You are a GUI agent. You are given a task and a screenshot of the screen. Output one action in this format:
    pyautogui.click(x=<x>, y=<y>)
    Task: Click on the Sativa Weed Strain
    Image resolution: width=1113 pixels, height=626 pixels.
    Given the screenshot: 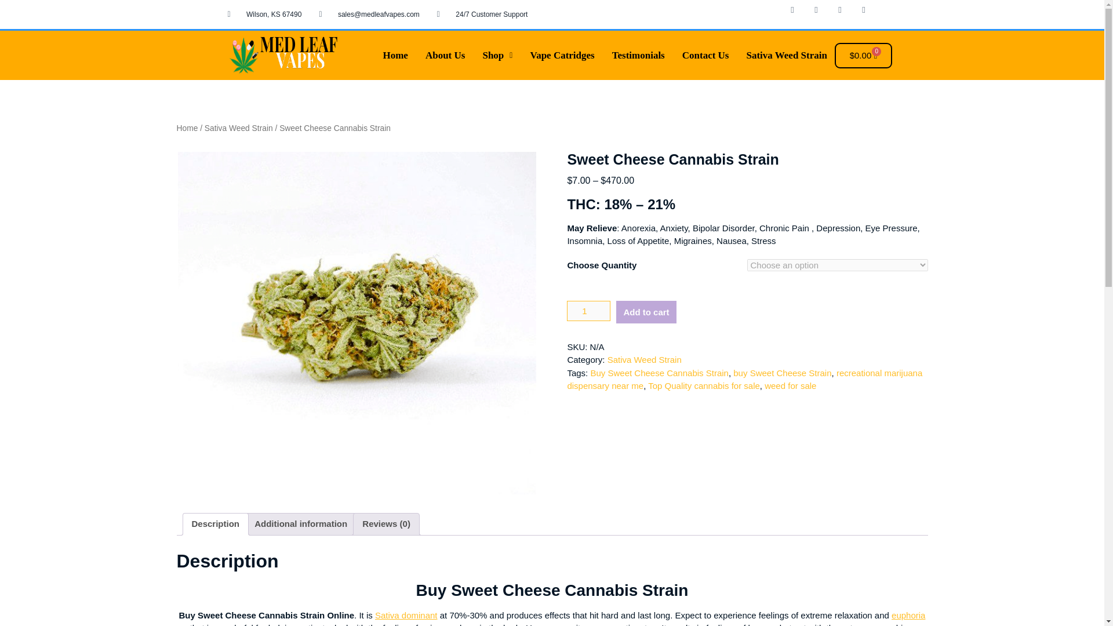 What is the action you would take?
    pyautogui.click(x=645, y=359)
    